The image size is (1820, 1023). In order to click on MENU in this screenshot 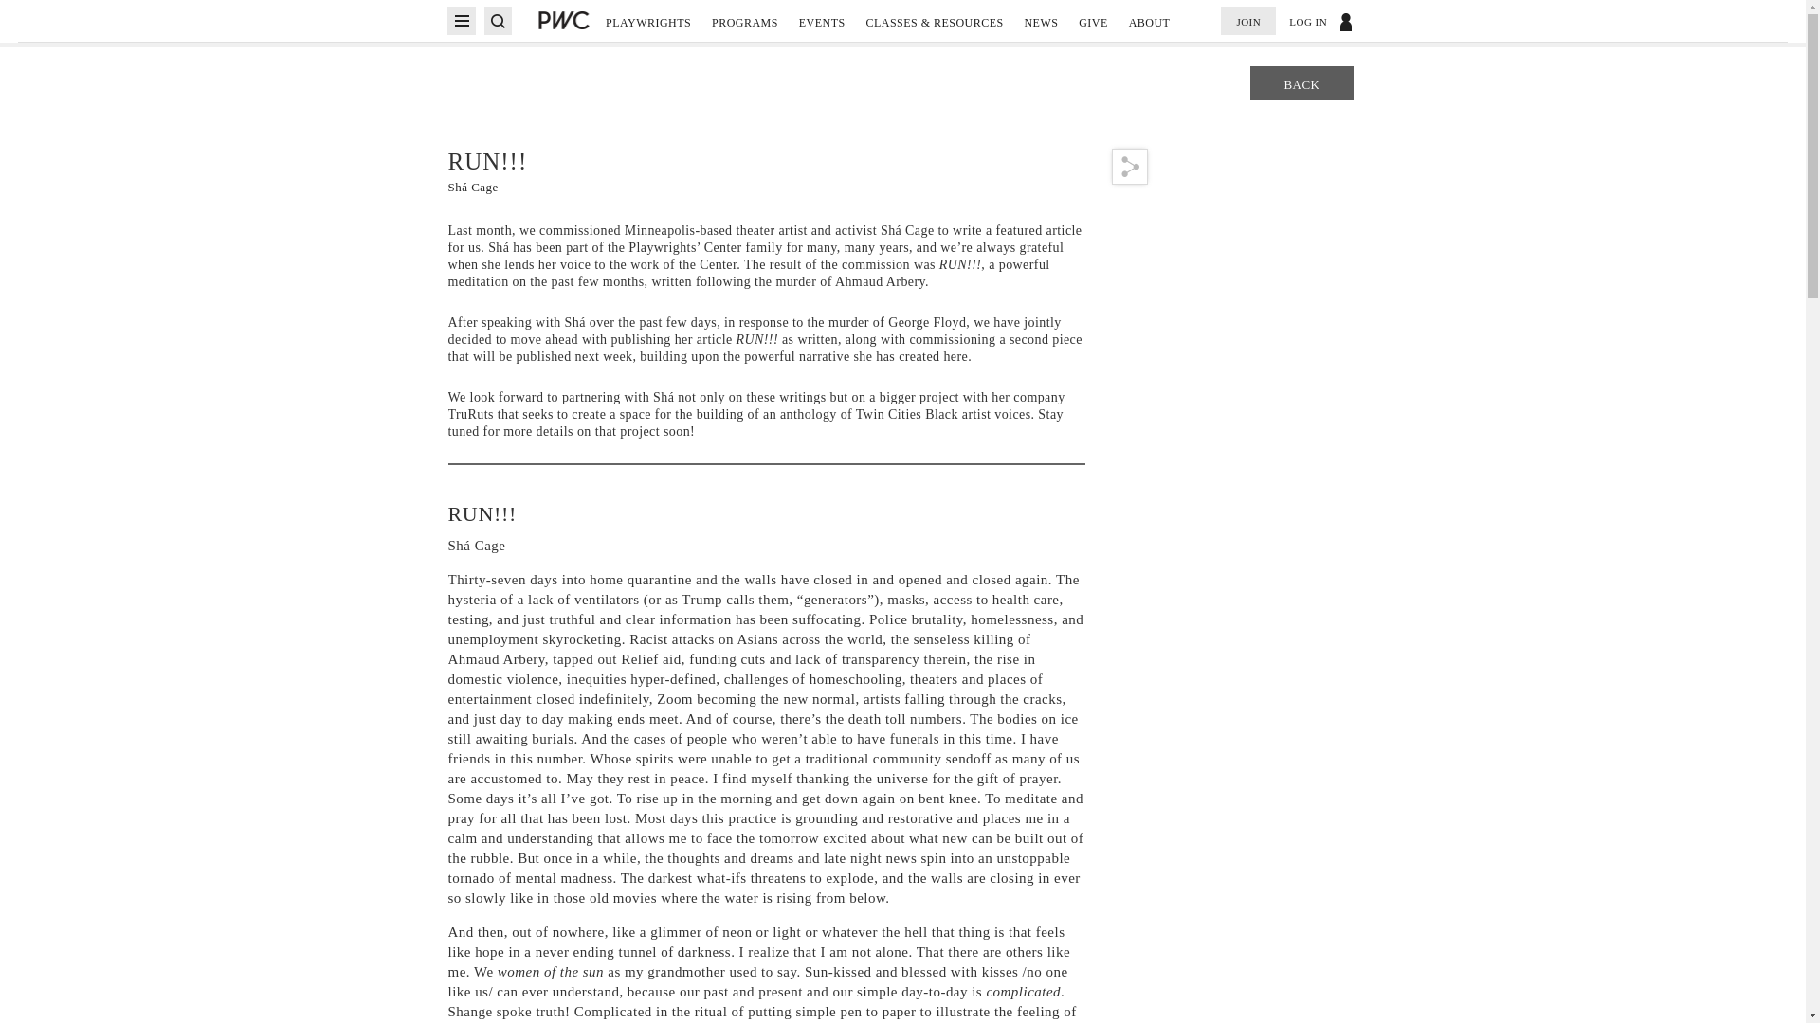, I will do `click(461, 20)`.